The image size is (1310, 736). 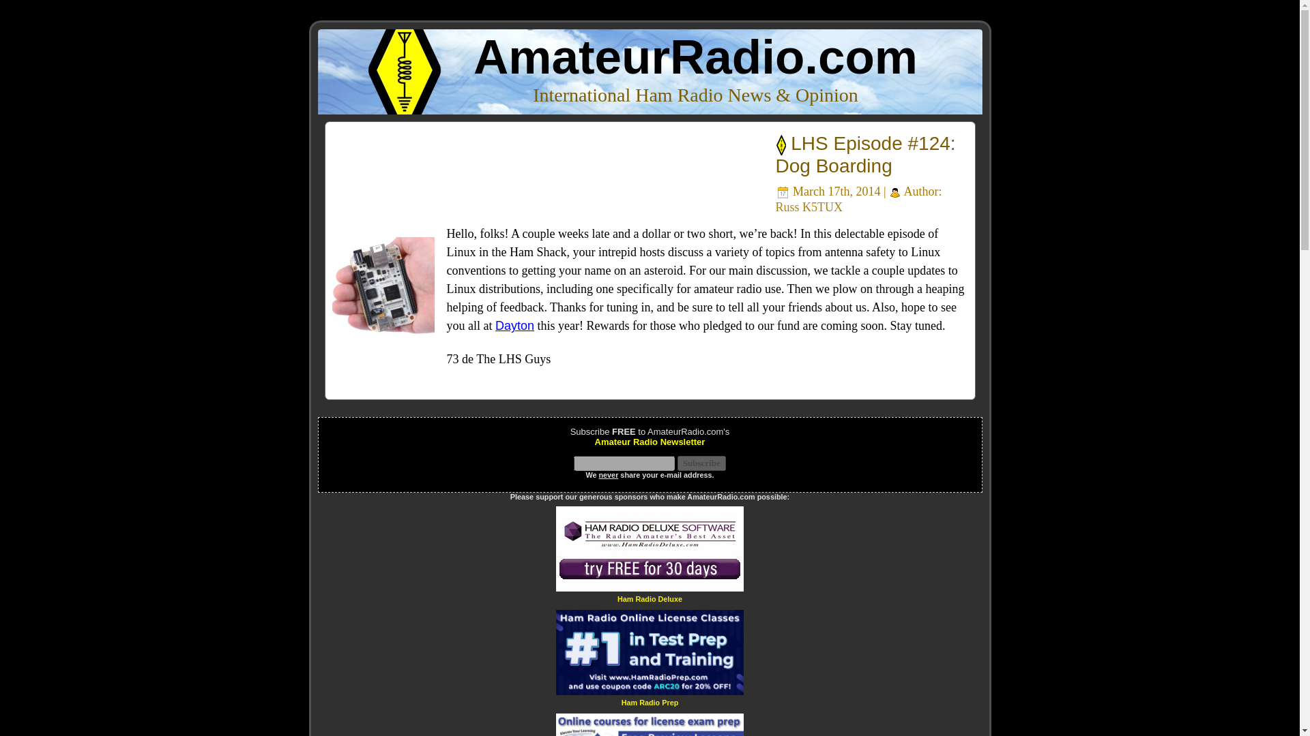 I want to click on Ham Radio Deluxe, so click(x=650, y=598).